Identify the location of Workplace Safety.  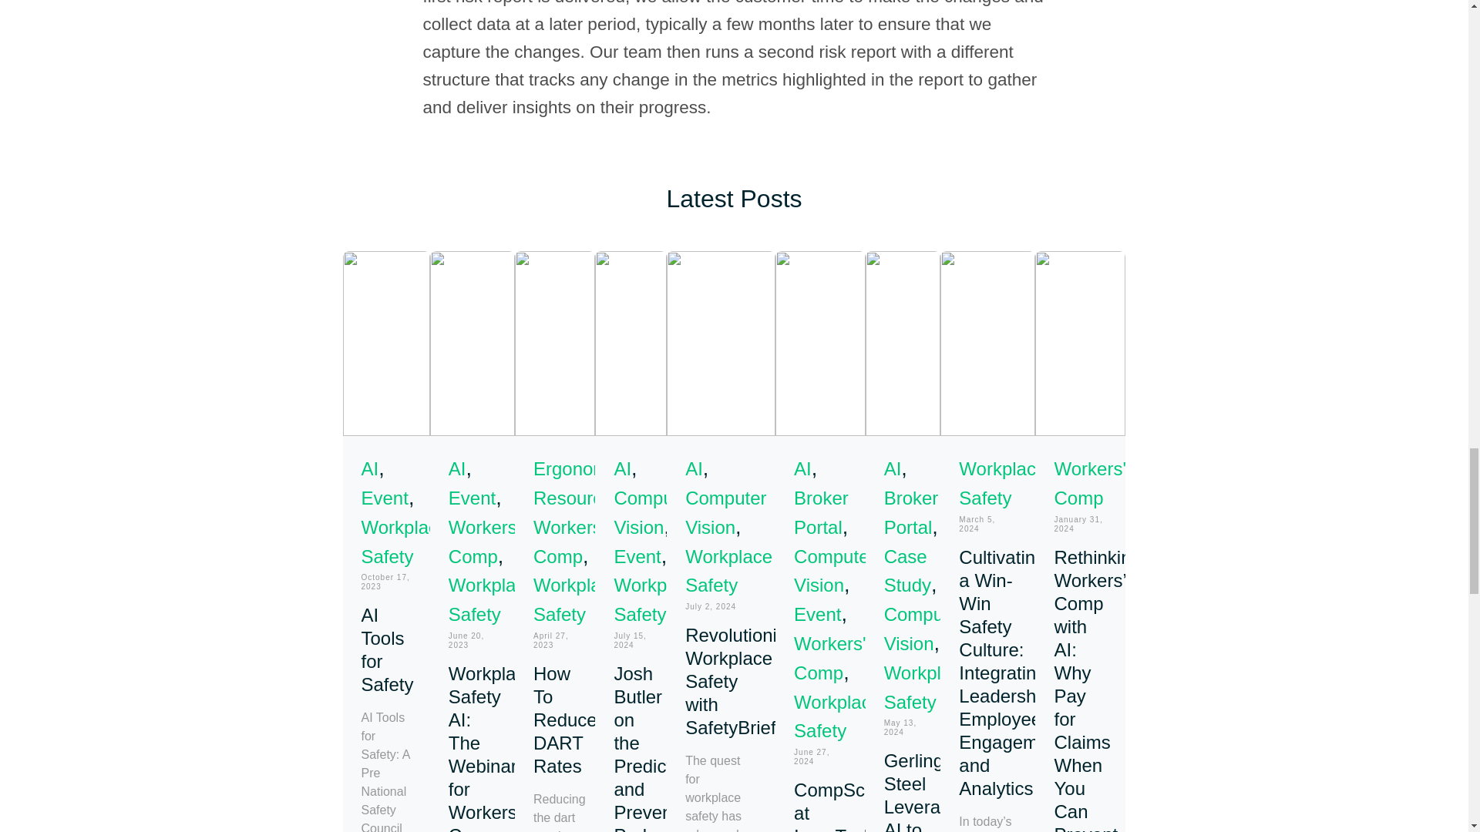
(577, 599).